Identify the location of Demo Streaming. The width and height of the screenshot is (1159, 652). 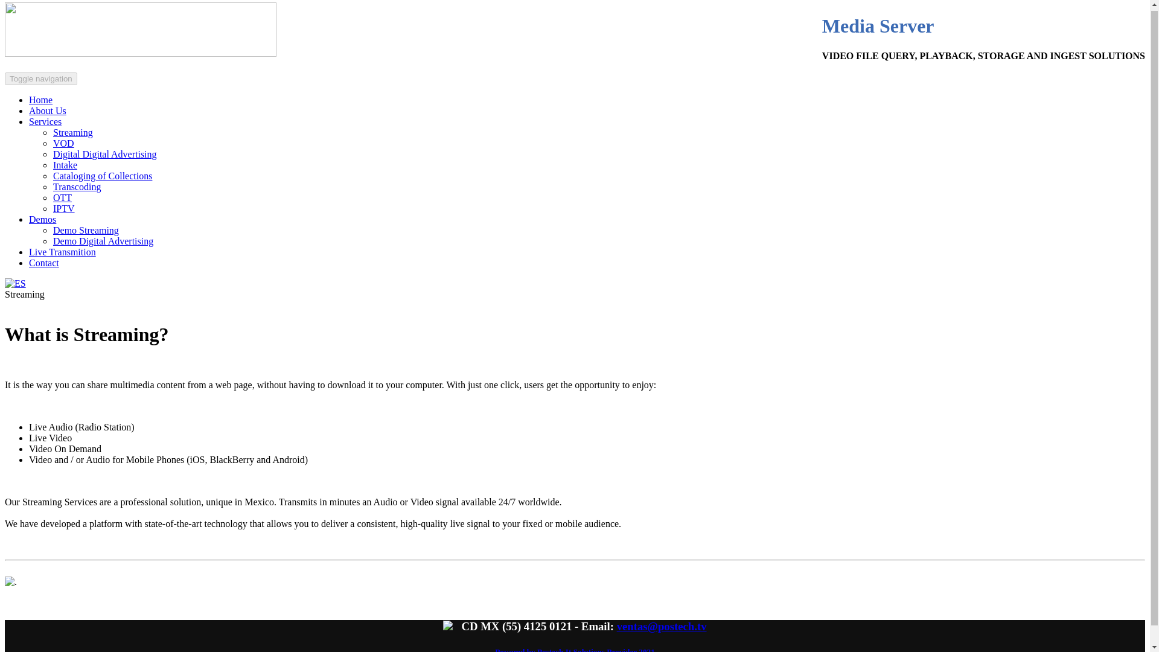
(86, 229).